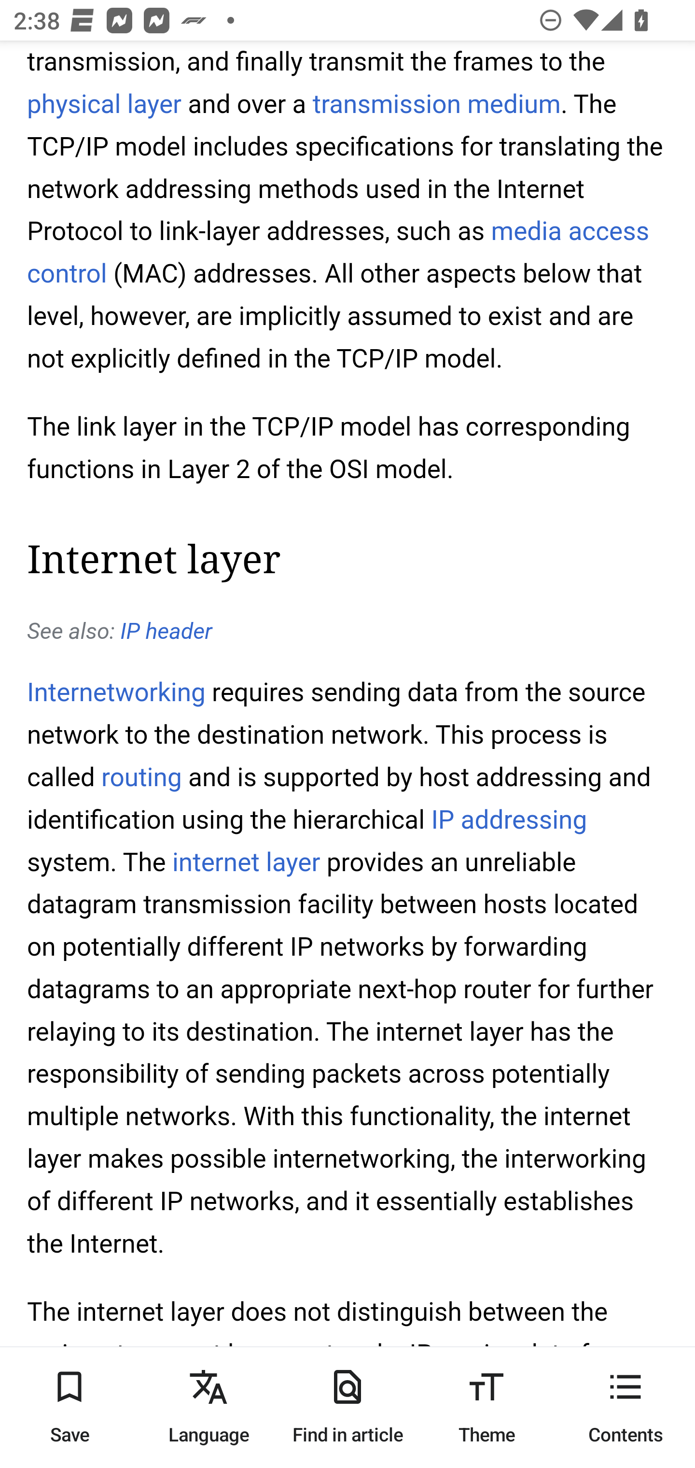  Describe the element at coordinates (486, 1407) in the screenshot. I see `Theme` at that location.